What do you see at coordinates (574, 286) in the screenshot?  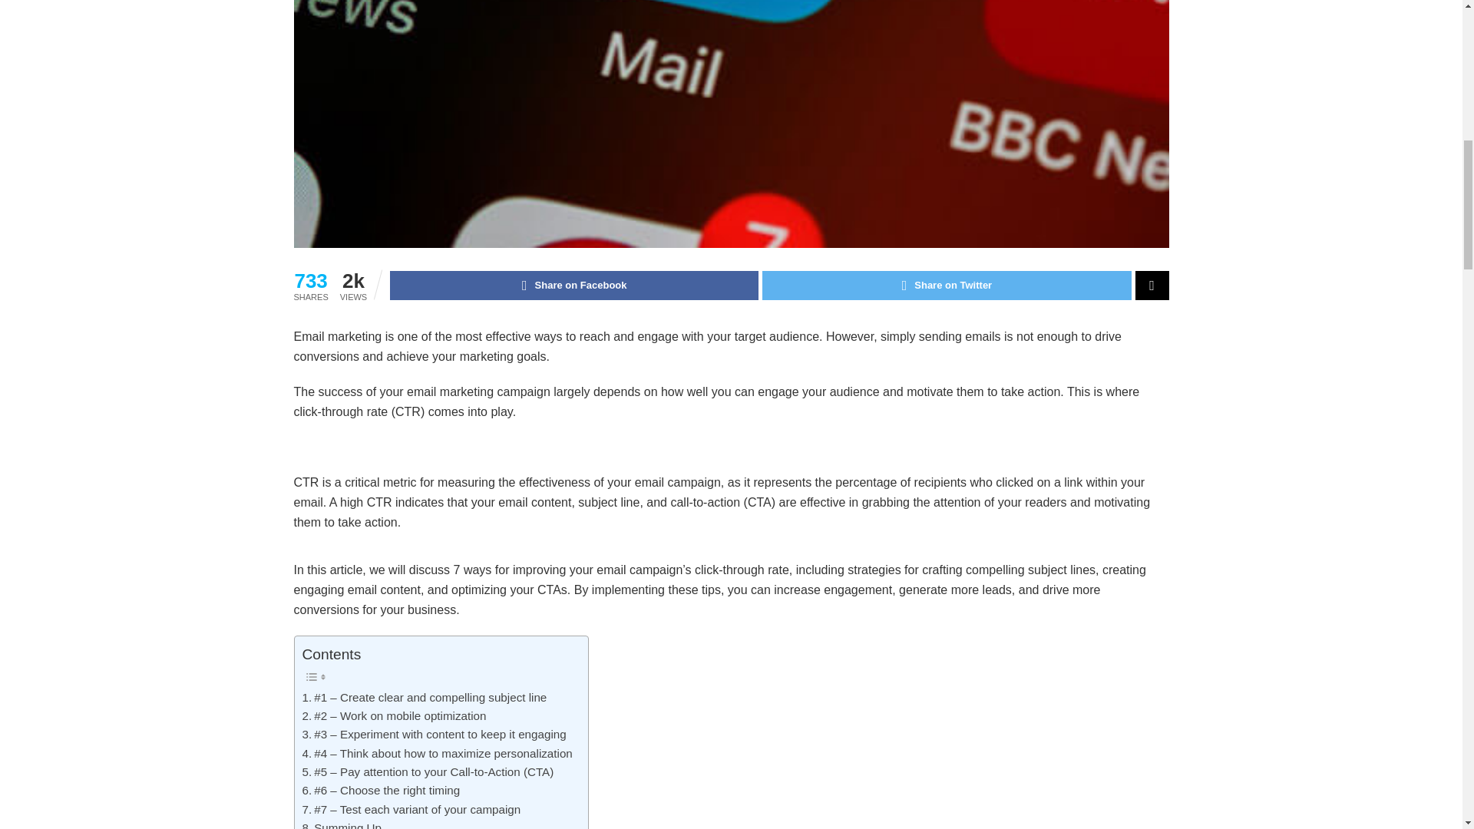 I see `Share on Facebook` at bounding box center [574, 286].